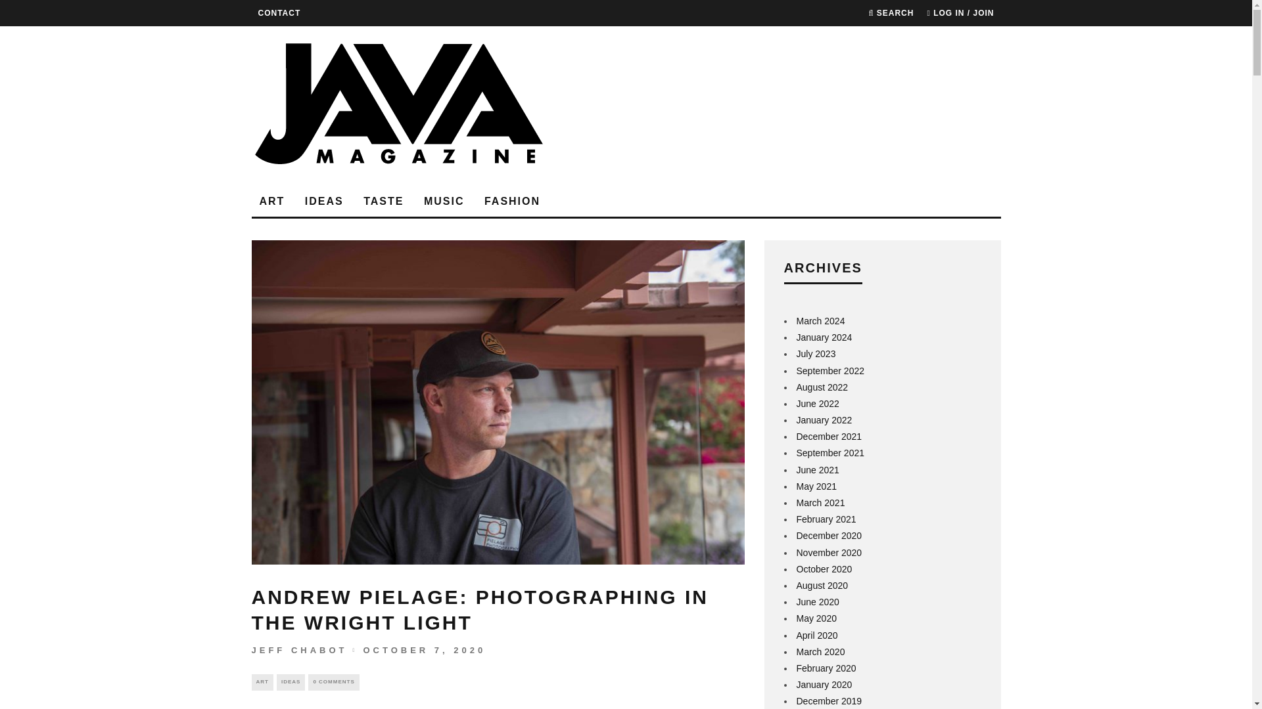  What do you see at coordinates (891, 13) in the screenshot?
I see `SEARCH` at bounding box center [891, 13].